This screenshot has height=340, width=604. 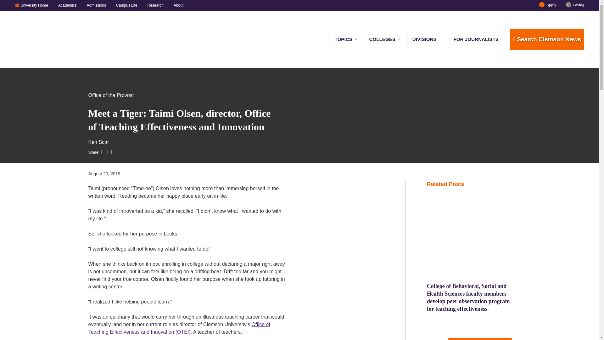 I want to click on Research, so click(x=155, y=5).